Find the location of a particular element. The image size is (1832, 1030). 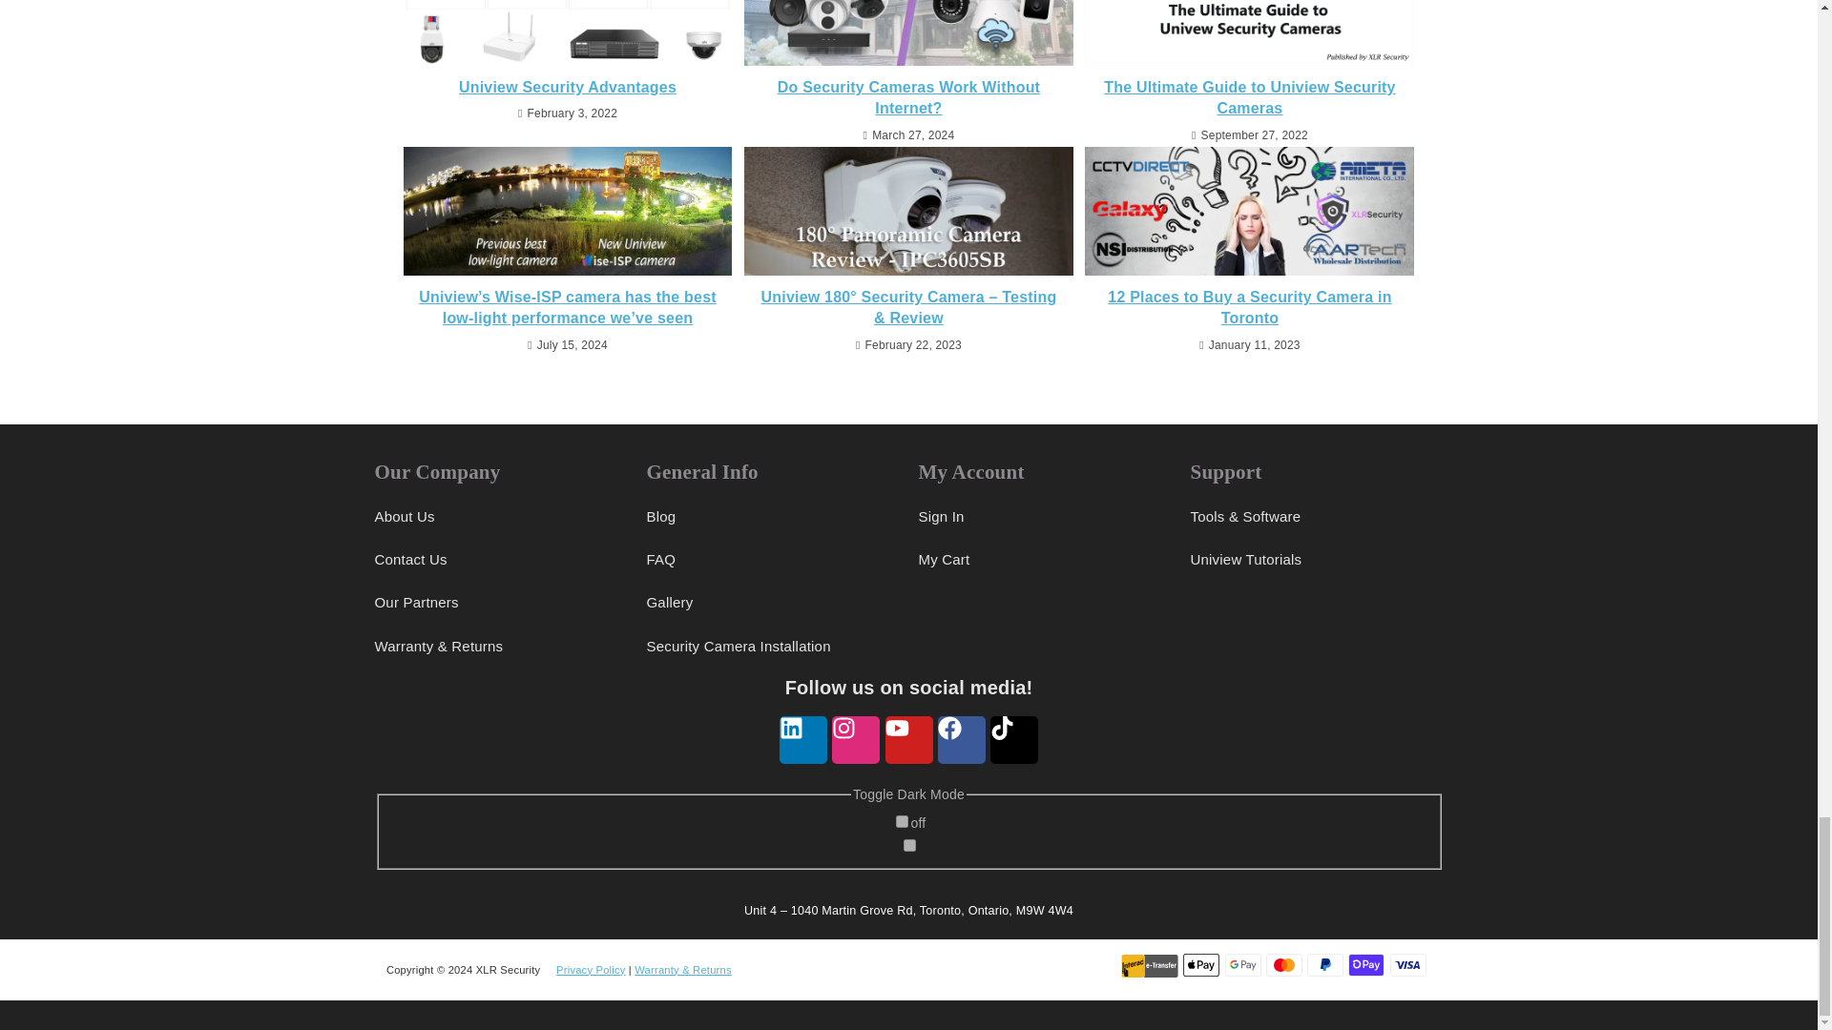

Visa is located at coordinates (1406, 965).